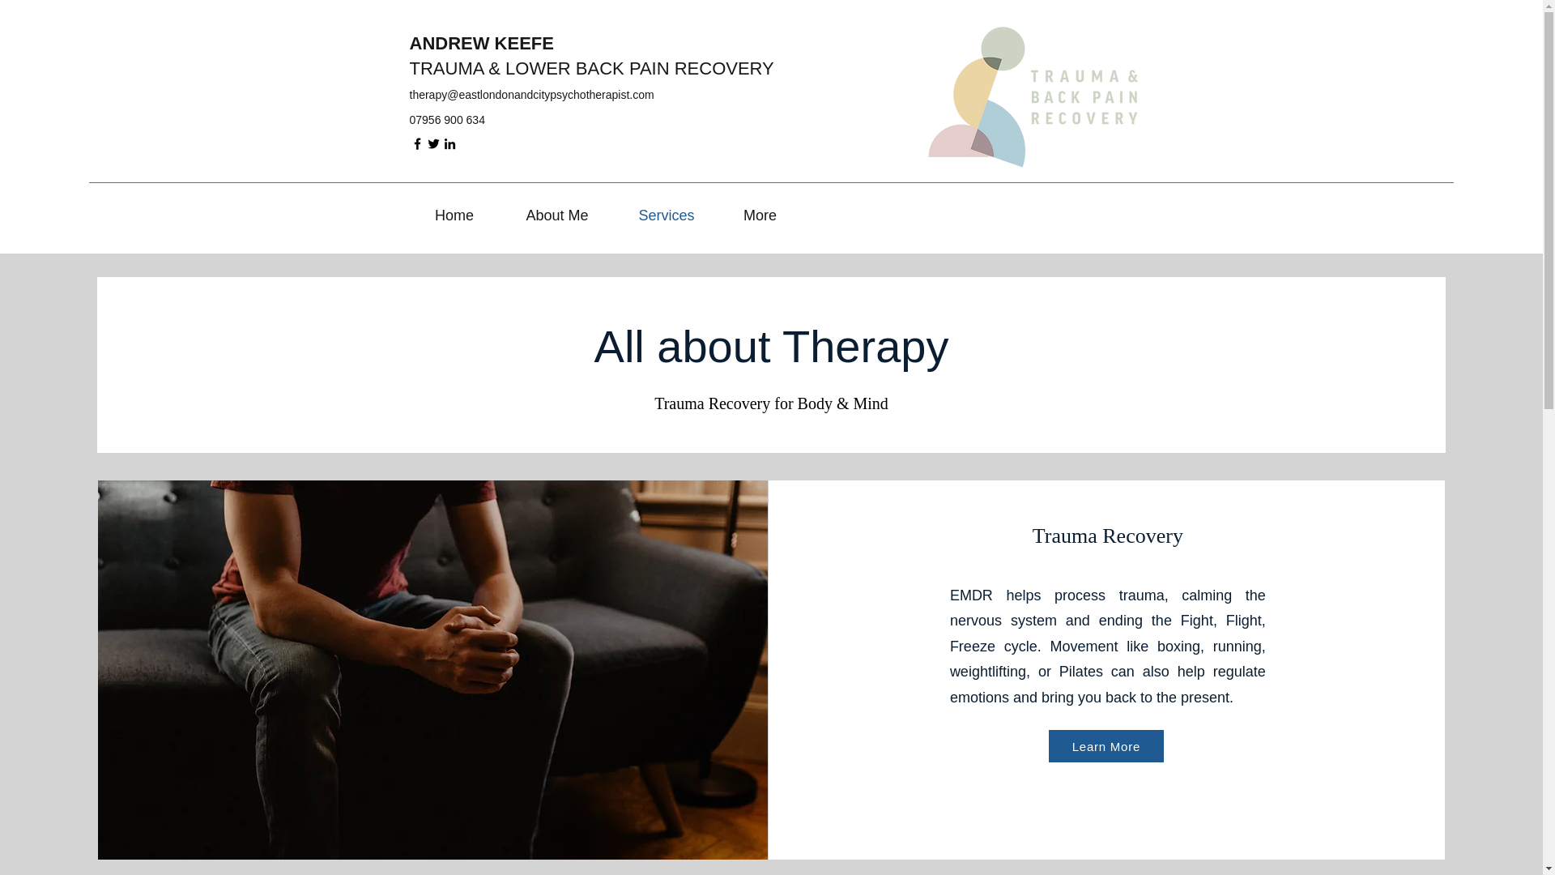 This screenshot has width=1555, height=875. I want to click on Learn More, so click(1106, 745).